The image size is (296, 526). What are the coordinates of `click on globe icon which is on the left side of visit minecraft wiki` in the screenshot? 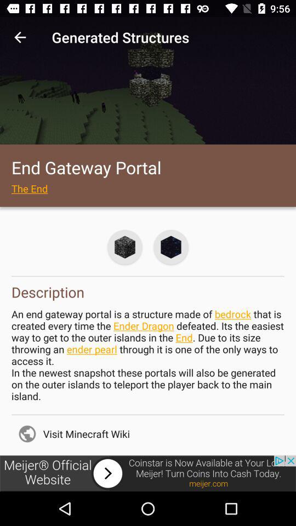 It's located at (27, 434).